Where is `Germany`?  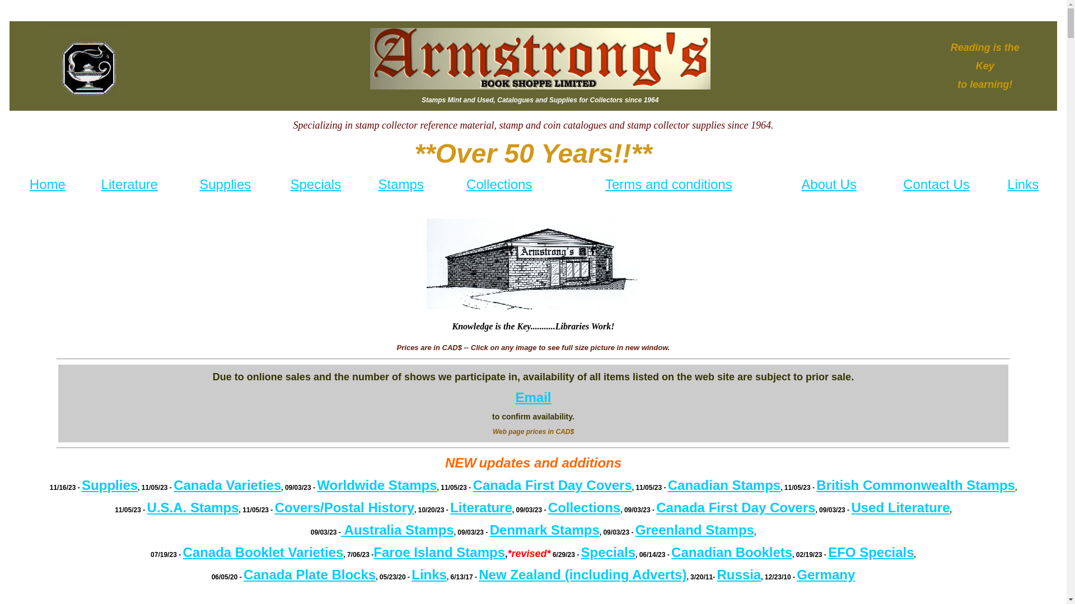
Germany is located at coordinates (826, 575).